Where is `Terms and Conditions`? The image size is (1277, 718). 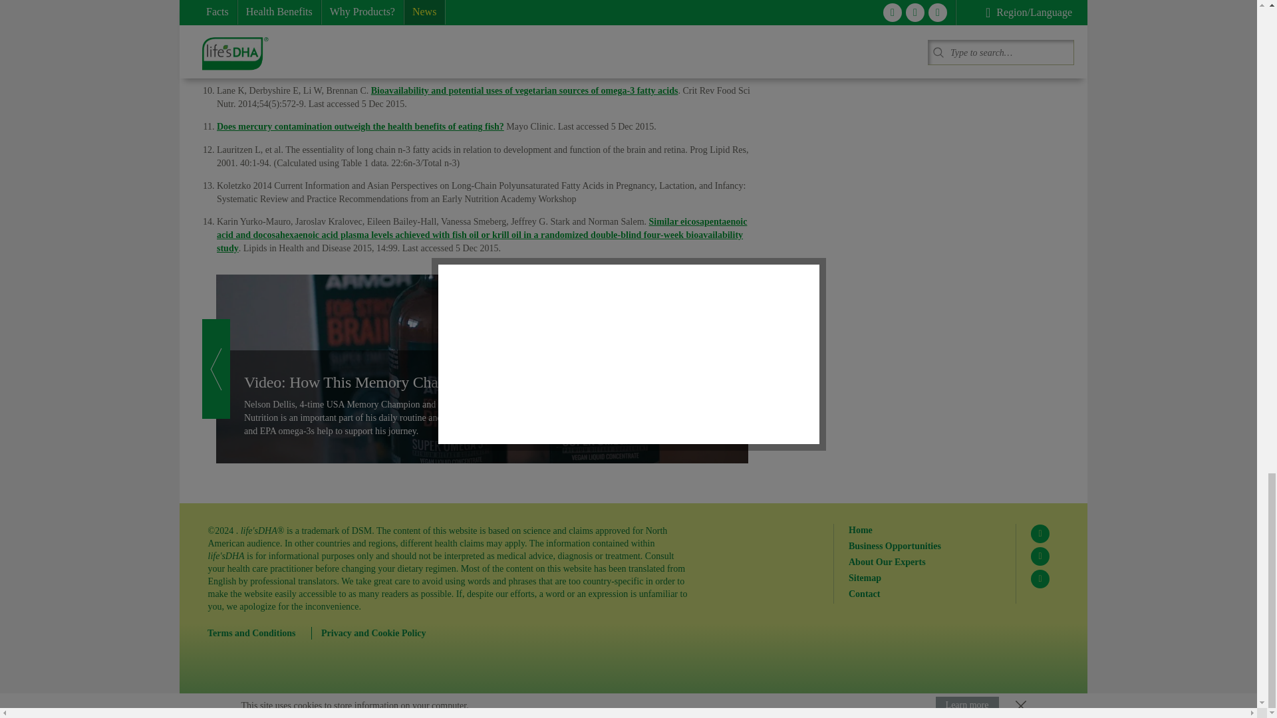 Terms and Conditions is located at coordinates (259, 633).